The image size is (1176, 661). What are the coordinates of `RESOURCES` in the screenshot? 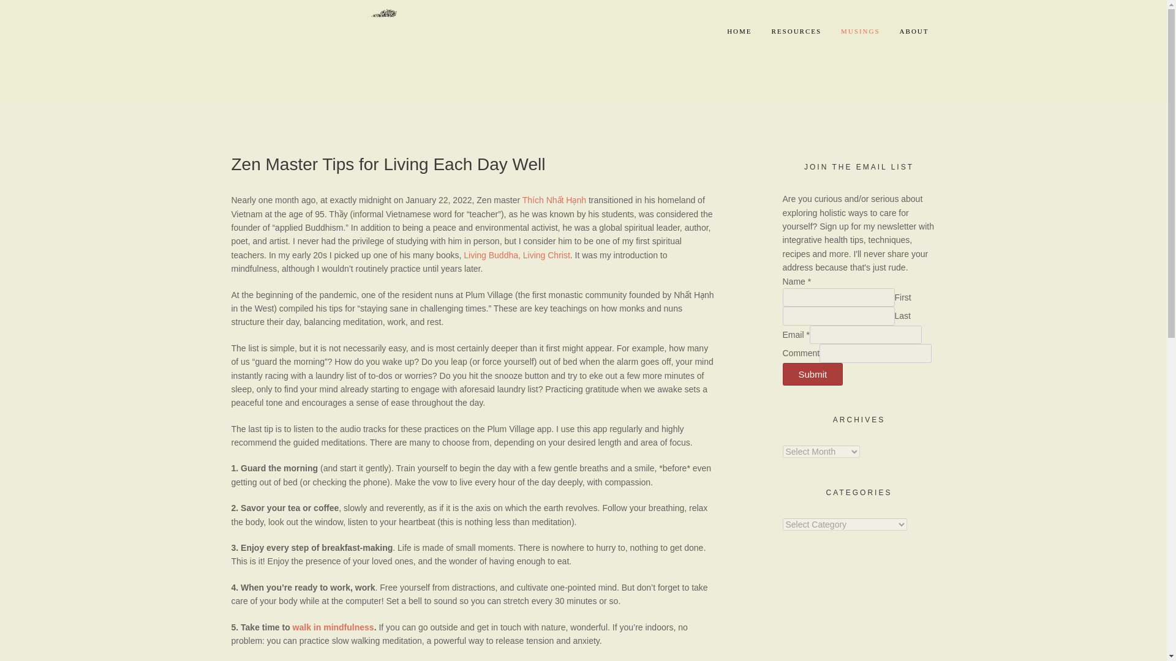 It's located at (796, 32).